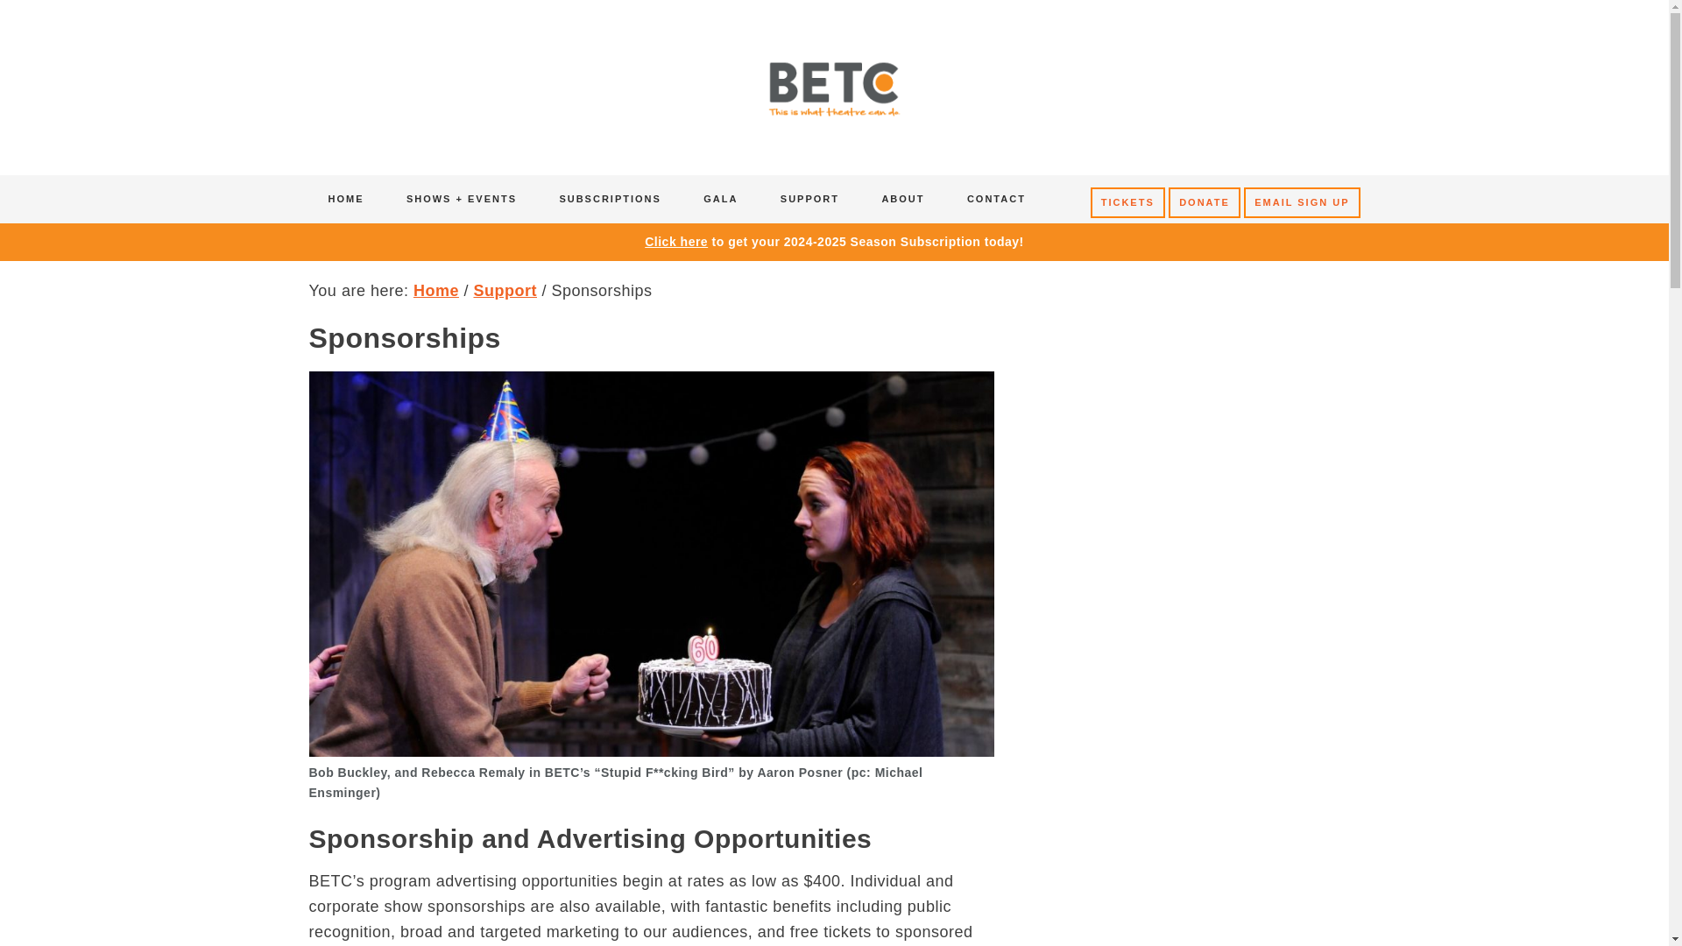 The width and height of the screenshot is (1682, 946). I want to click on SUPPORT, so click(809, 198).